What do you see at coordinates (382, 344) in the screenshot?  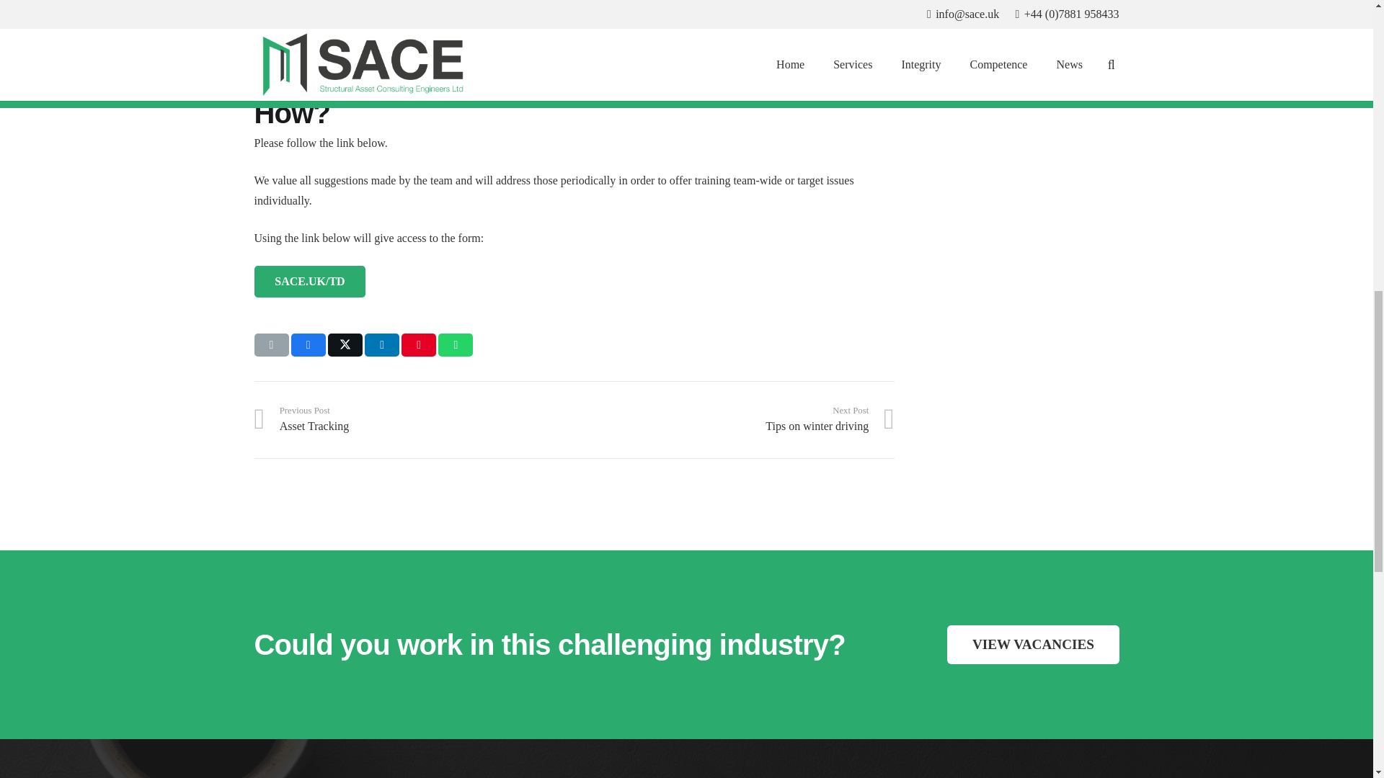 I see `Job Opportunities` at bounding box center [382, 344].